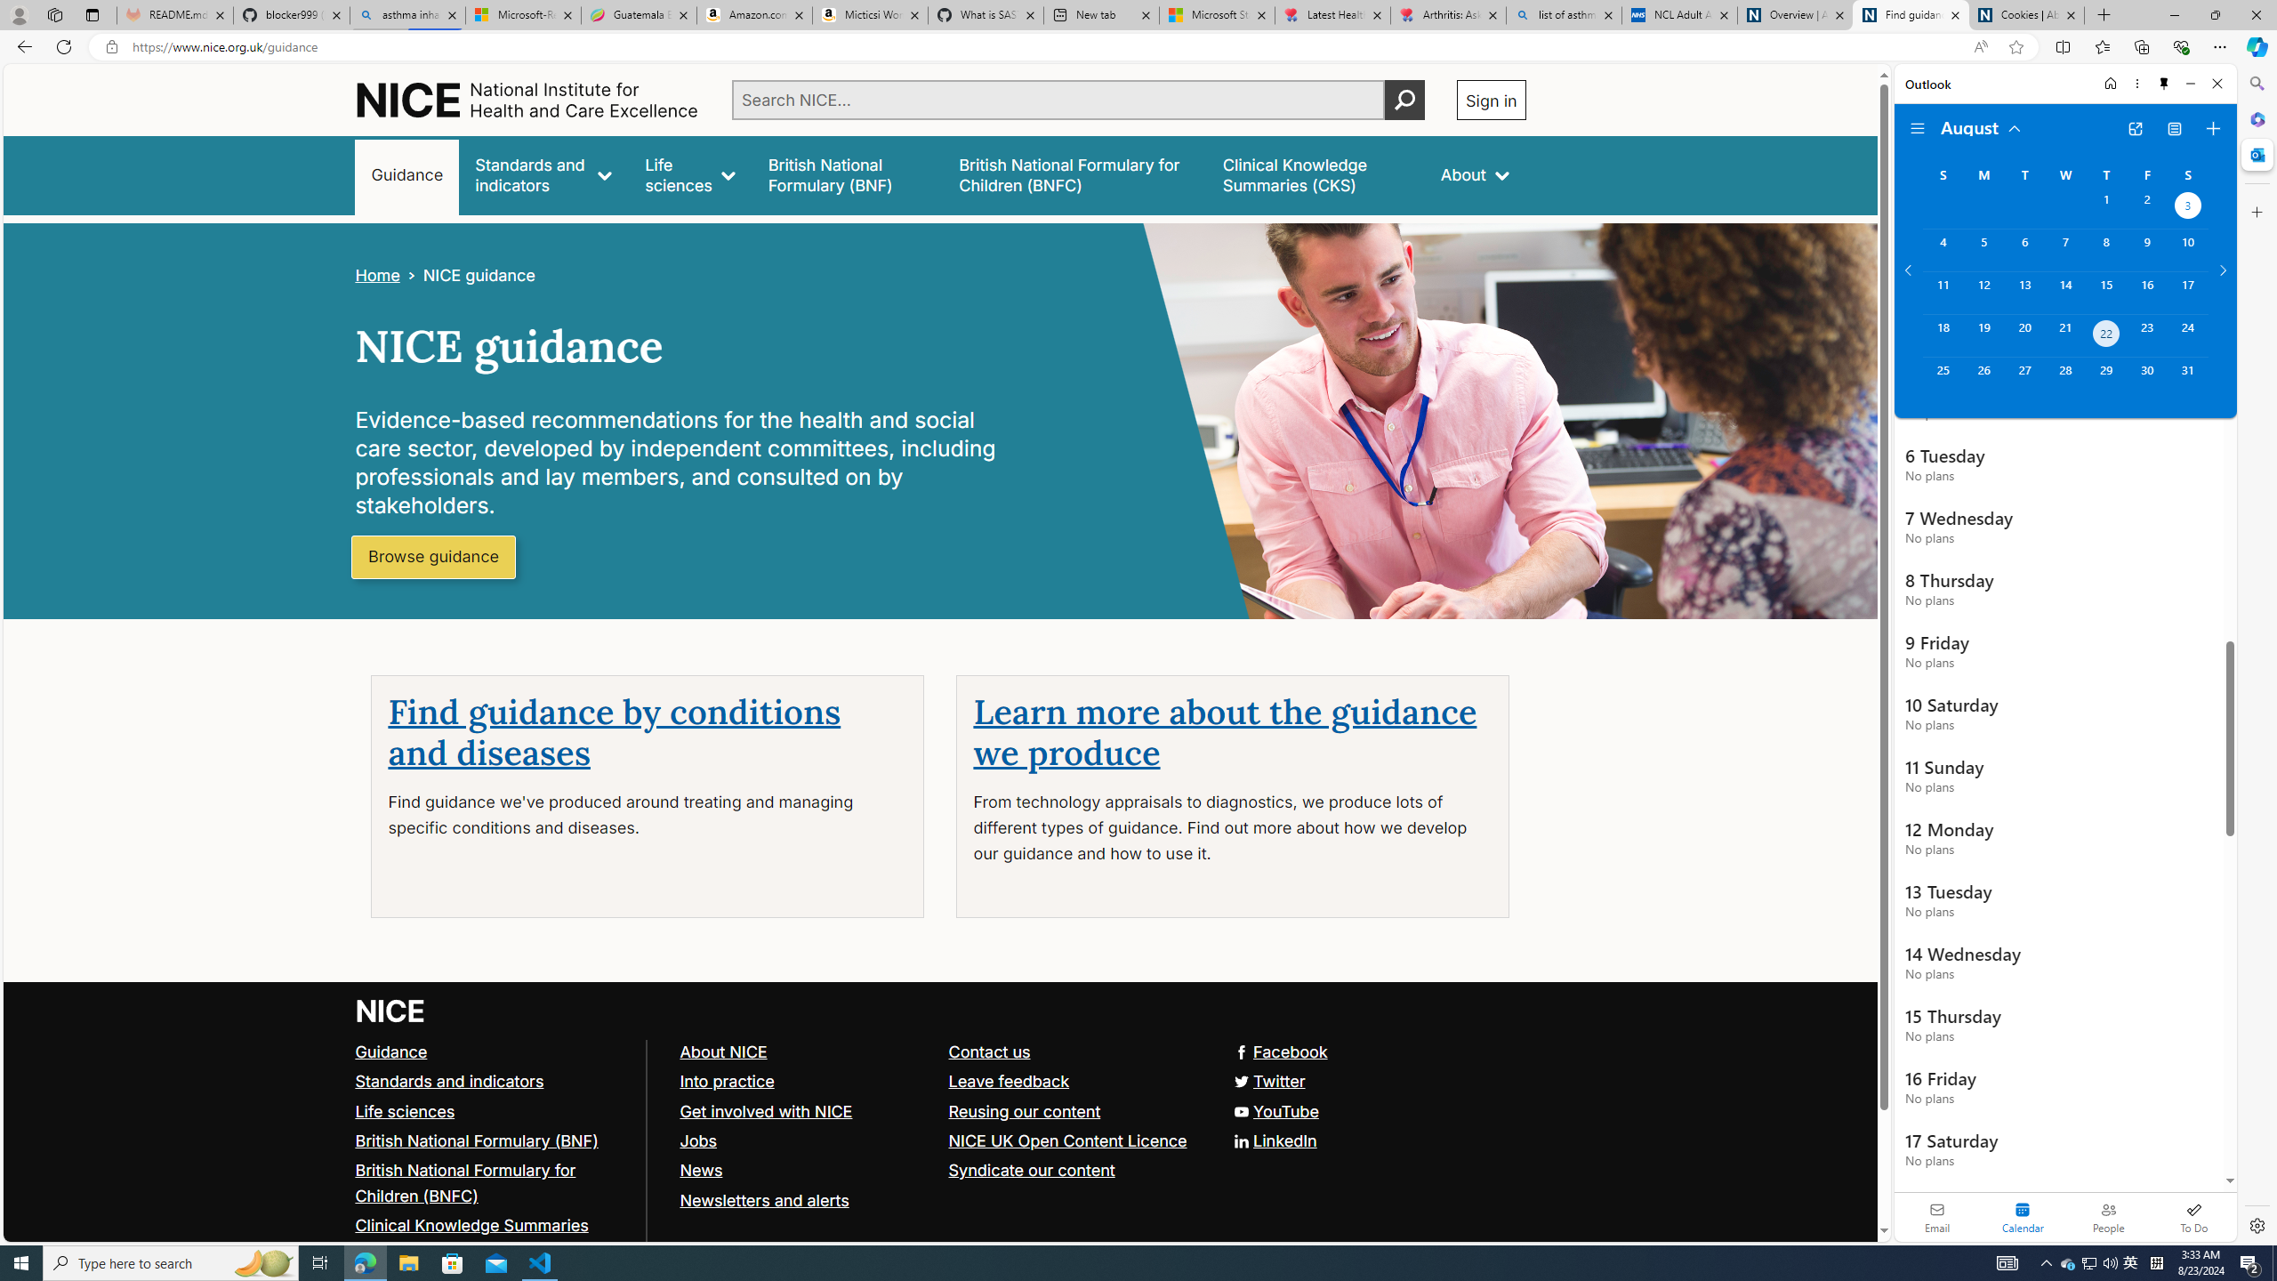  I want to click on Guidance, so click(493, 1051).